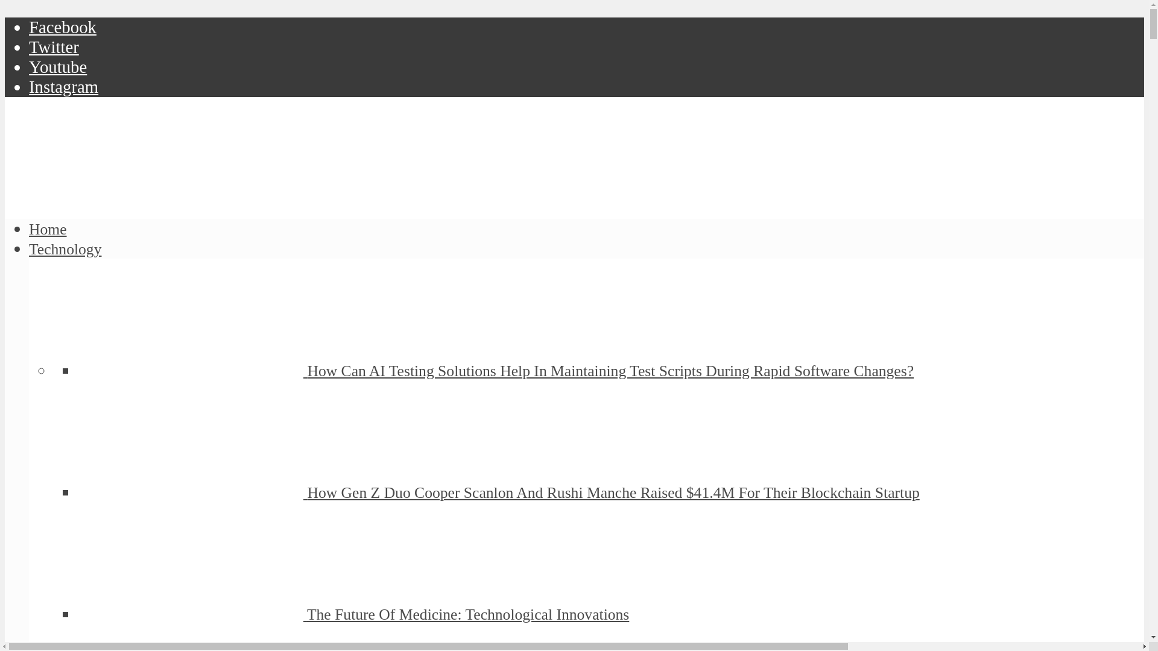 The width and height of the screenshot is (1158, 651). Describe the element at coordinates (54, 46) in the screenshot. I see `Twitter` at that location.